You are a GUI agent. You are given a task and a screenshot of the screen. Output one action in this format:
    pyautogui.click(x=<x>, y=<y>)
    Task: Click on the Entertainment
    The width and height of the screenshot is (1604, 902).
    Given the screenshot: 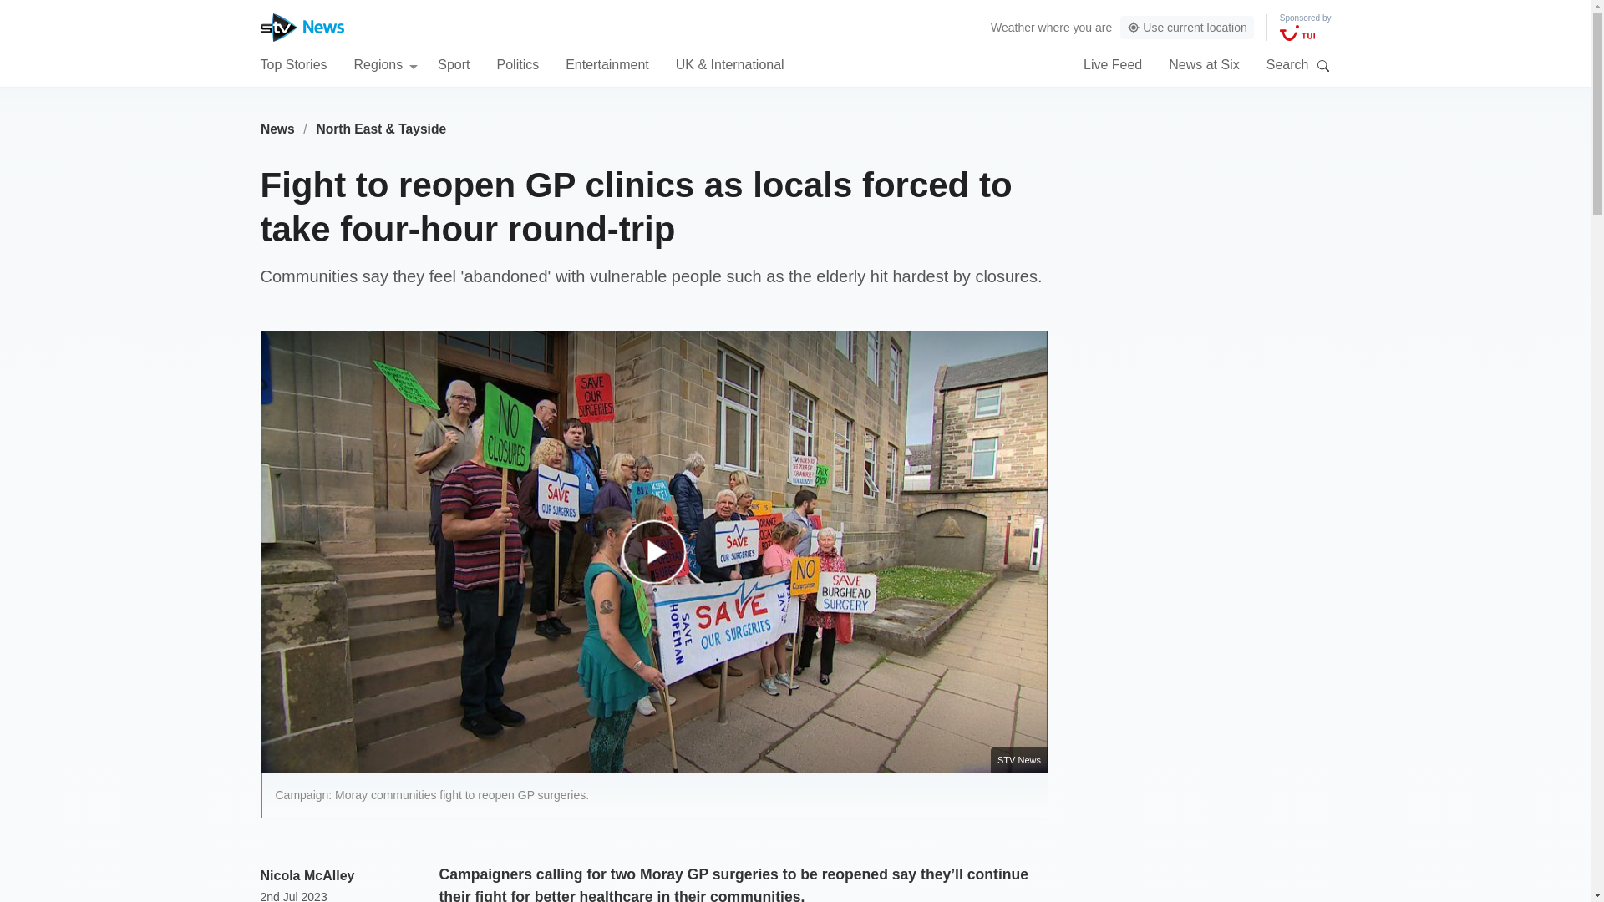 What is the action you would take?
    pyautogui.click(x=607, y=63)
    